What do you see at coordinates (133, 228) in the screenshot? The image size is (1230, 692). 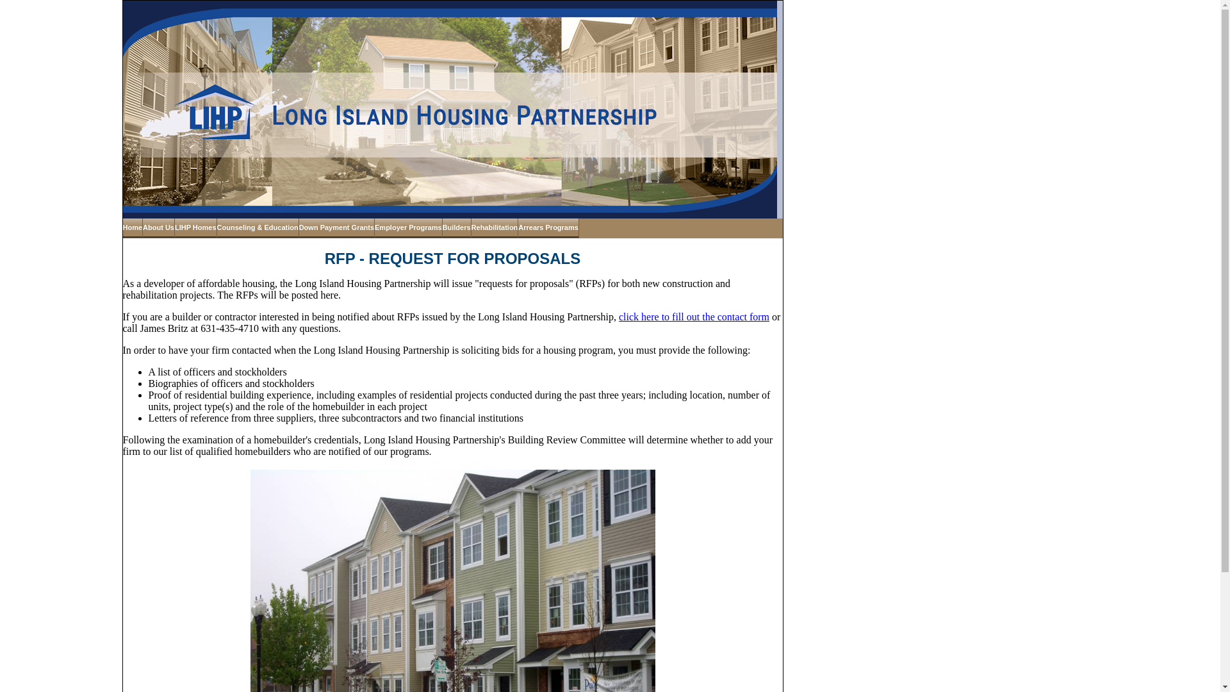 I see `Home` at bounding box center [133, 228].